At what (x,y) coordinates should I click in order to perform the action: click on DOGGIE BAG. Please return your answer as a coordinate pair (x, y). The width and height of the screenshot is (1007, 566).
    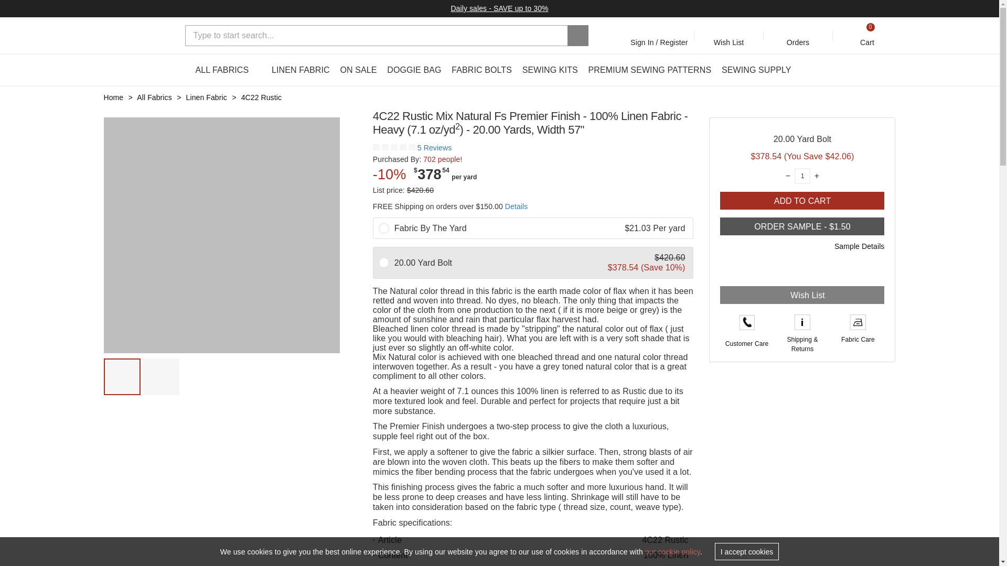
    Looking at the image, I should click on (413, 70).